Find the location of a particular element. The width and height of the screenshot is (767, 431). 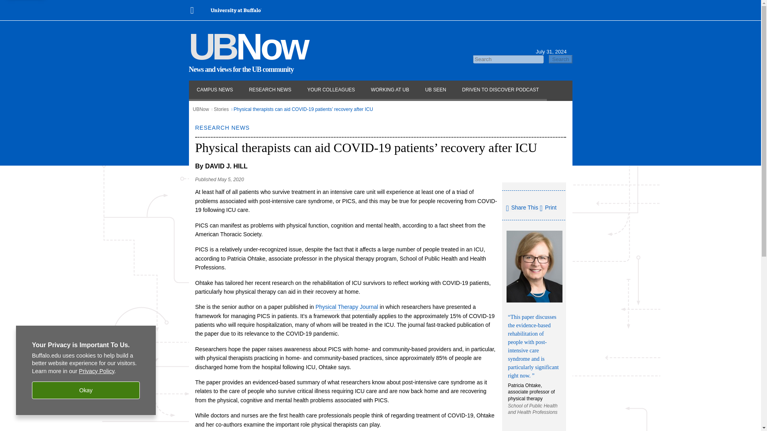

Physical Therapy Journal is located at coordinates (347, 307).